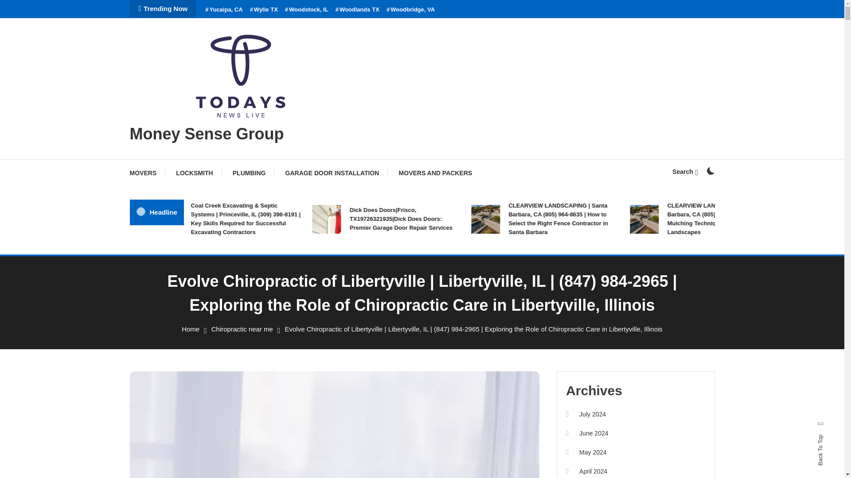 The image size is (851, 478). I want to click on Yucaipa, CA, so click(223, 10).